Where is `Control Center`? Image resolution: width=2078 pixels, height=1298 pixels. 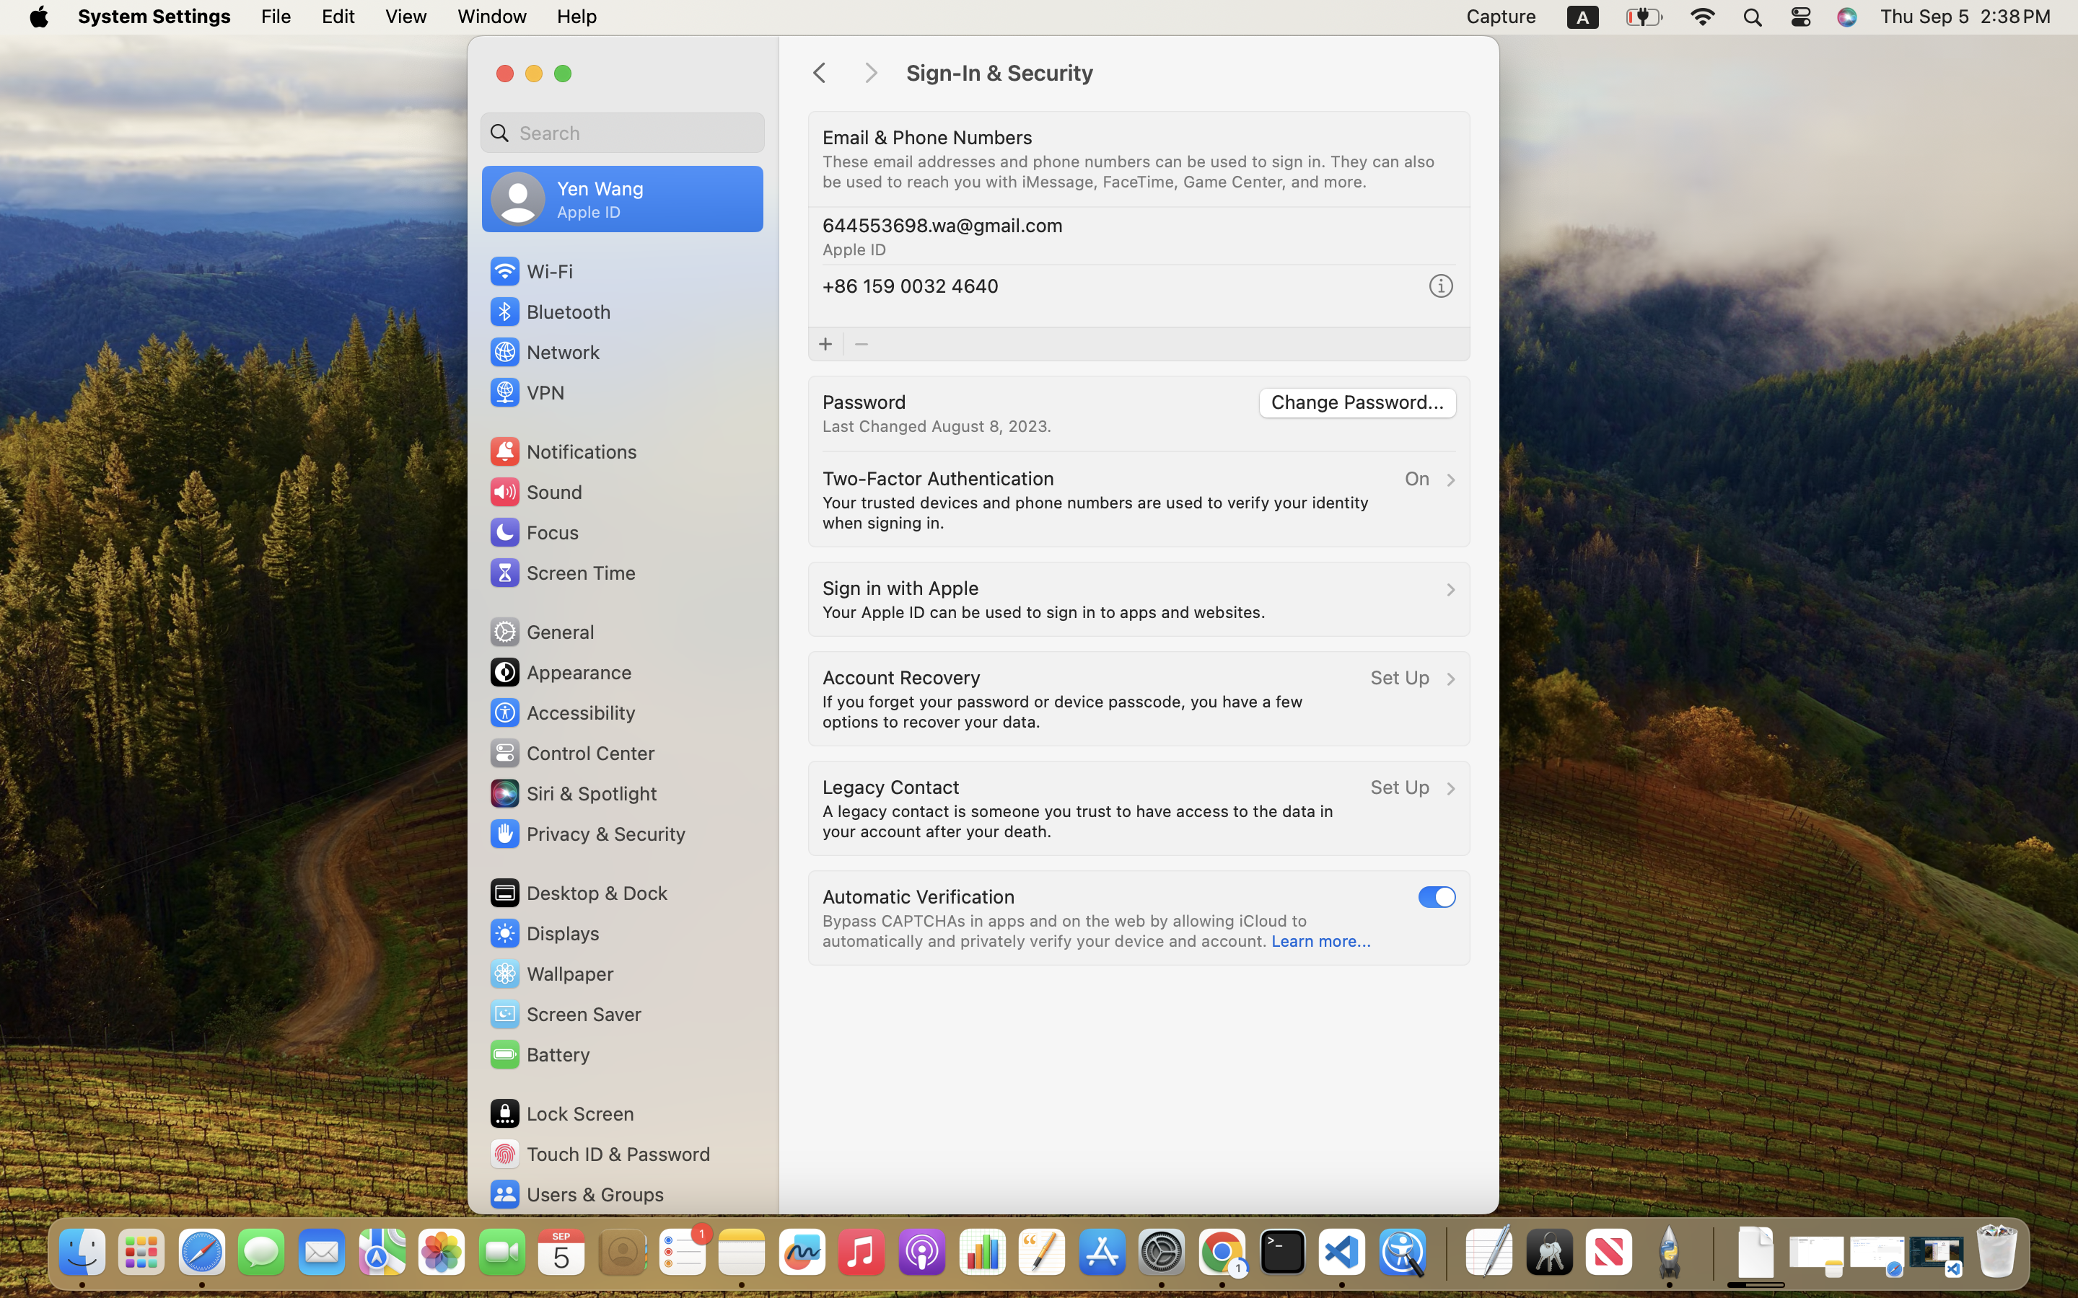 Control Center is located at coordinates (571, 753).